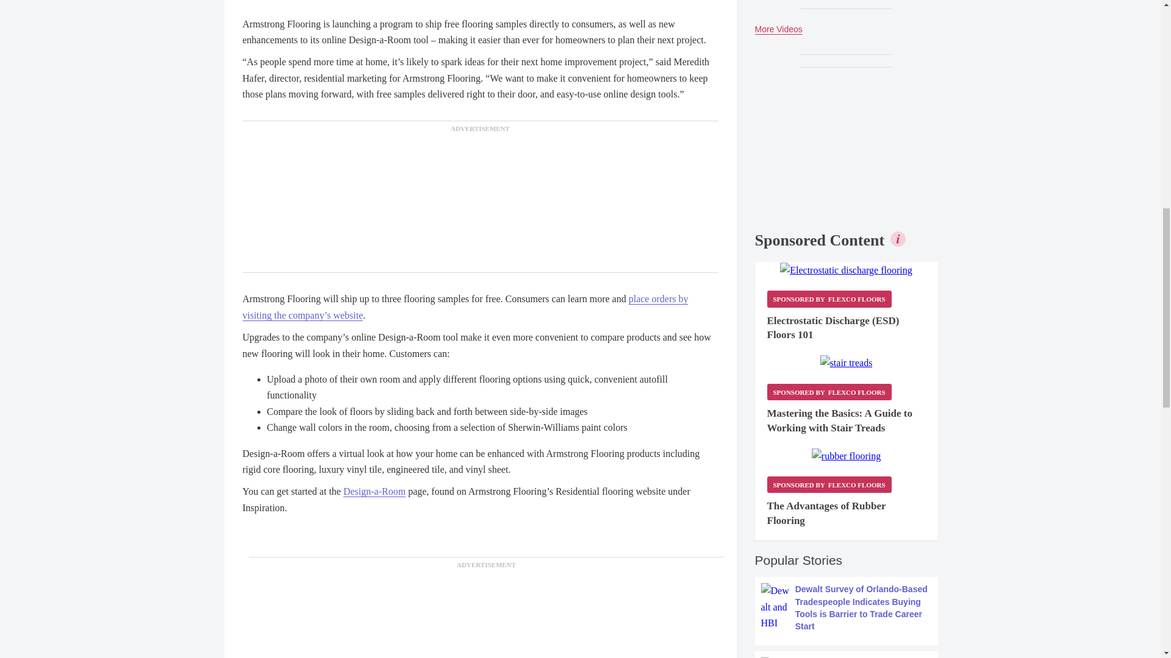 This screenshot has height=658, width=1171. Describe the element at coordinates (829, 484) in the screenshot. I see `Sponsored by Flexco Floors` at that location.